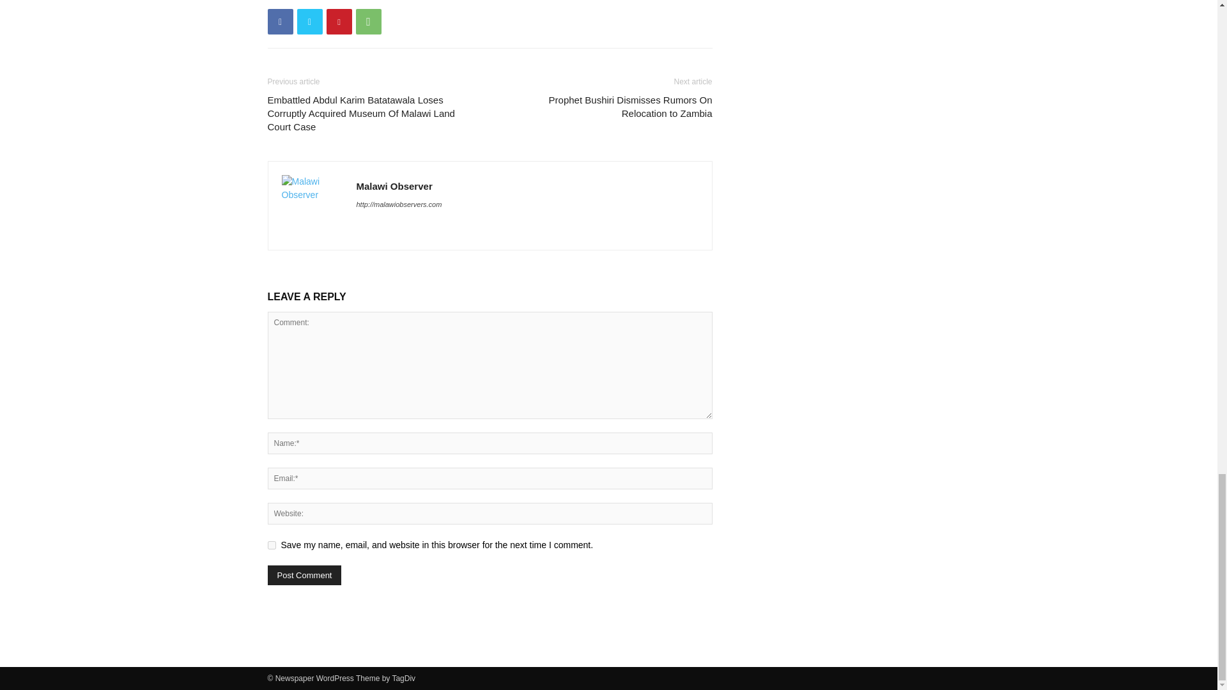 This screenshot has height=690, width=1227. What do you see at coordinates (304, 575) in the screenshot?
I see `Post Comment` at bounding box center [304, 575].